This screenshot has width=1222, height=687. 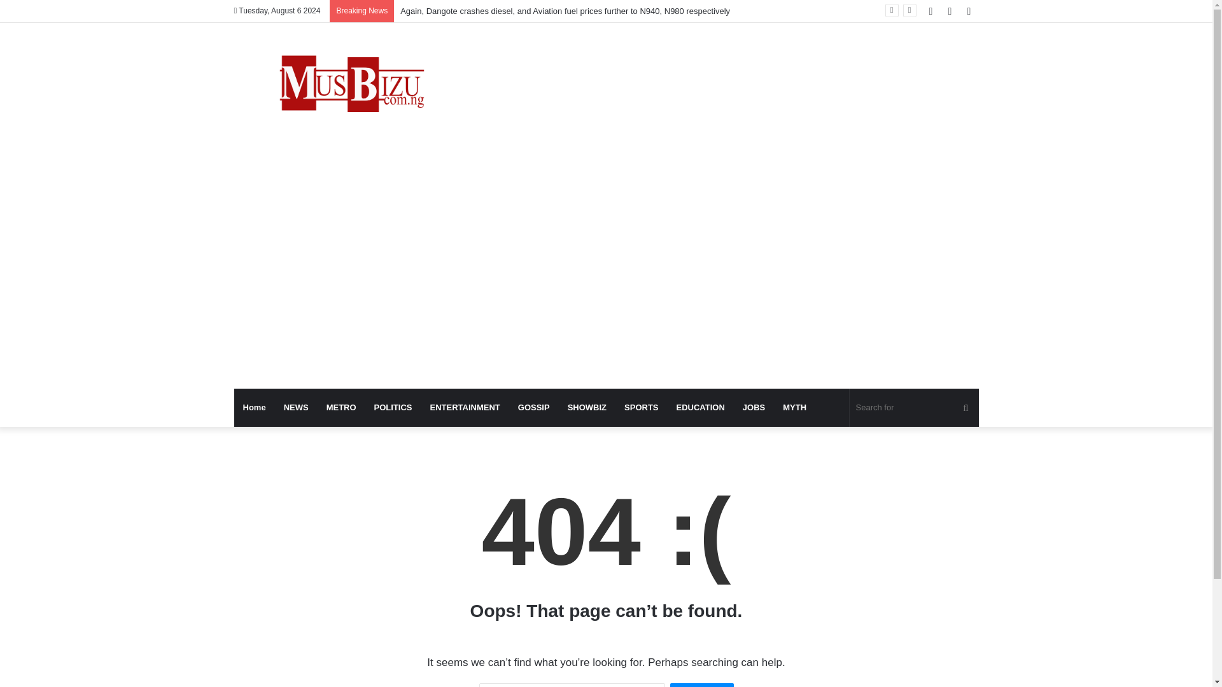 I want to click on JOBS, so click(x=754, y=407).